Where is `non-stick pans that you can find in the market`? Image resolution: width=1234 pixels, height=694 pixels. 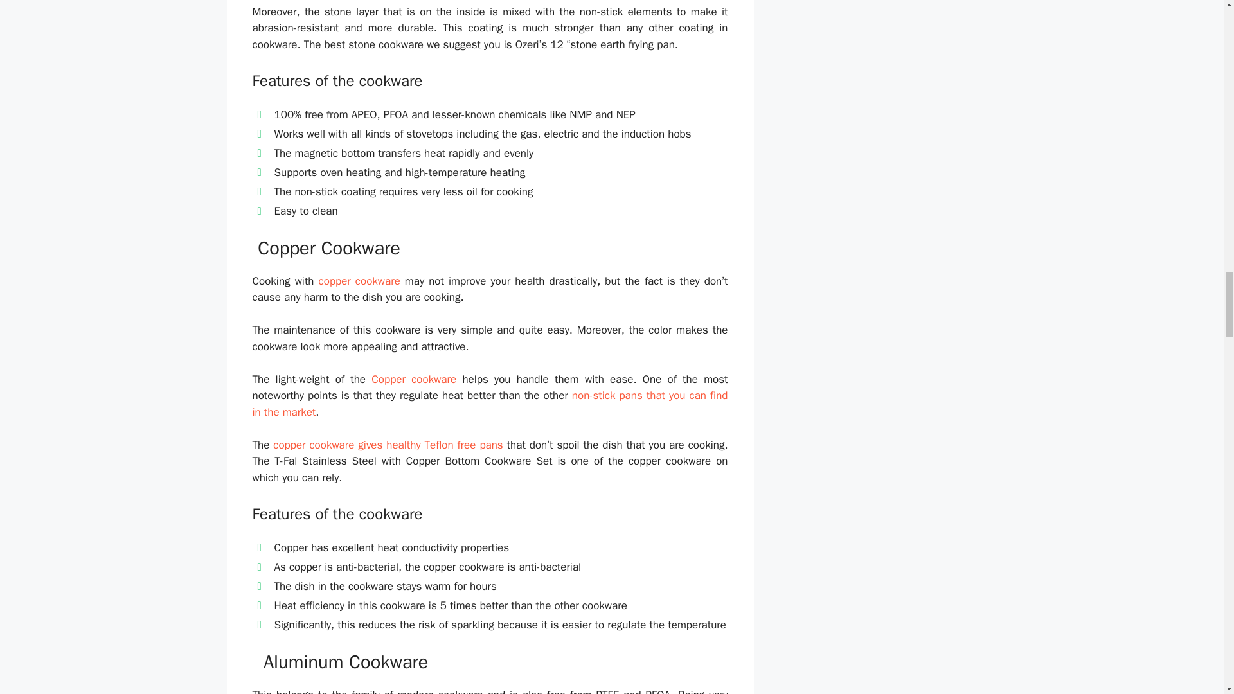
non-stick pans that you can find in the market is located at coordinates (490, 404).